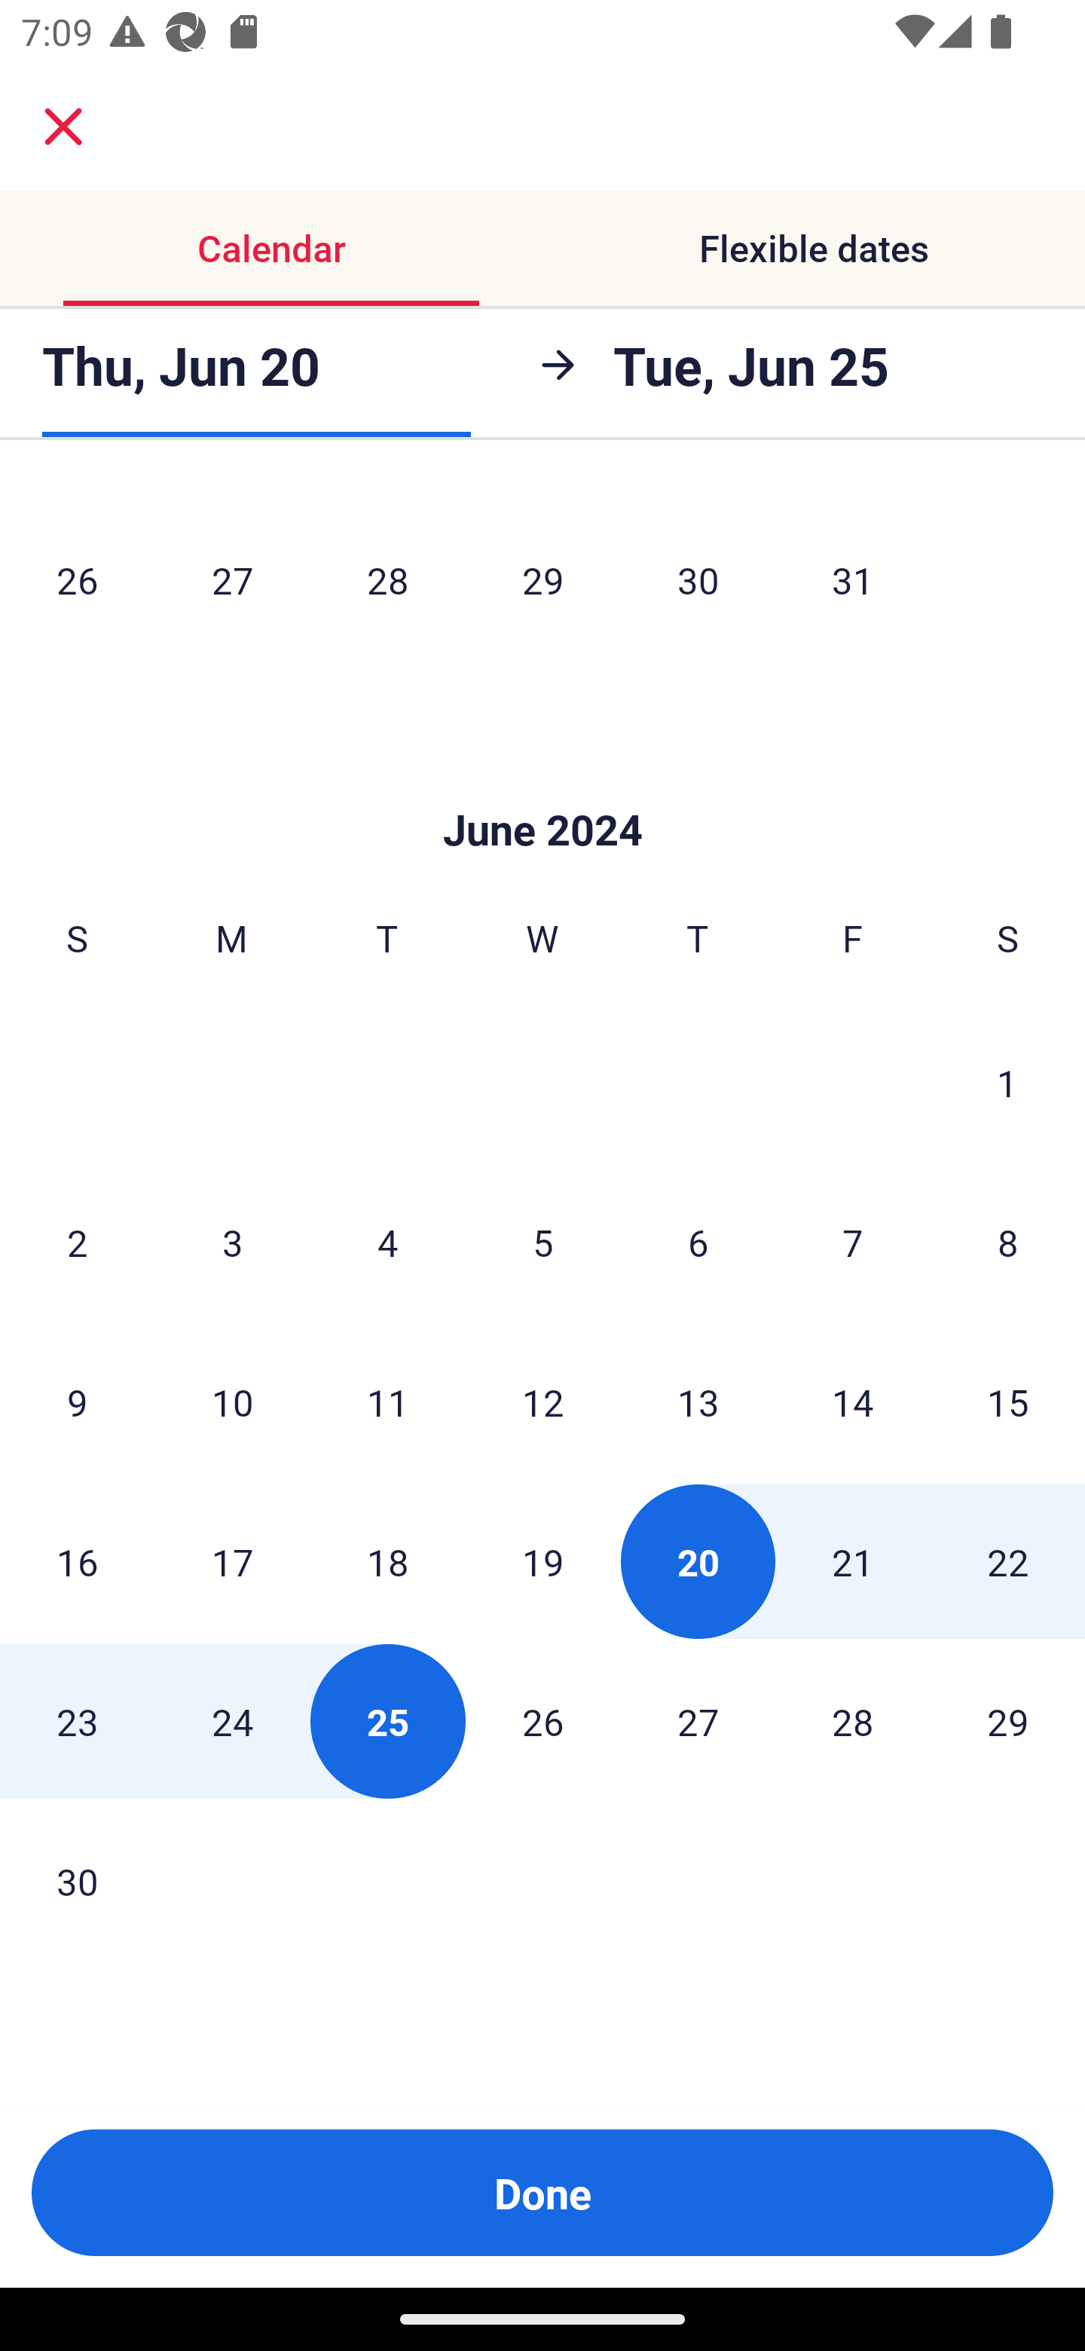  Describe the element at coordinates (853, 579) in the screenshot. I see `31 Friday, May 31, 2024` at that location.